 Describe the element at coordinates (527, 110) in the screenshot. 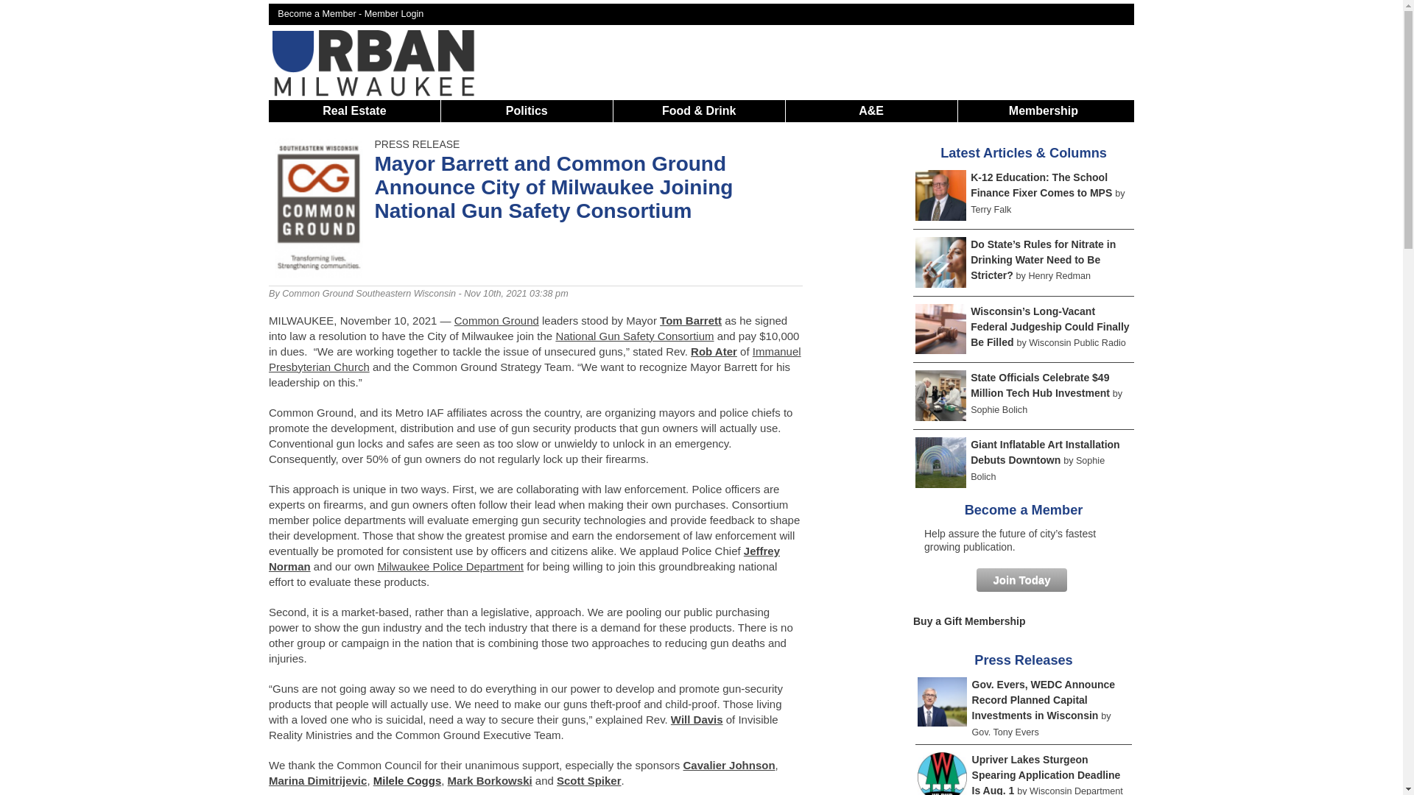

I see `Politics` at that location.